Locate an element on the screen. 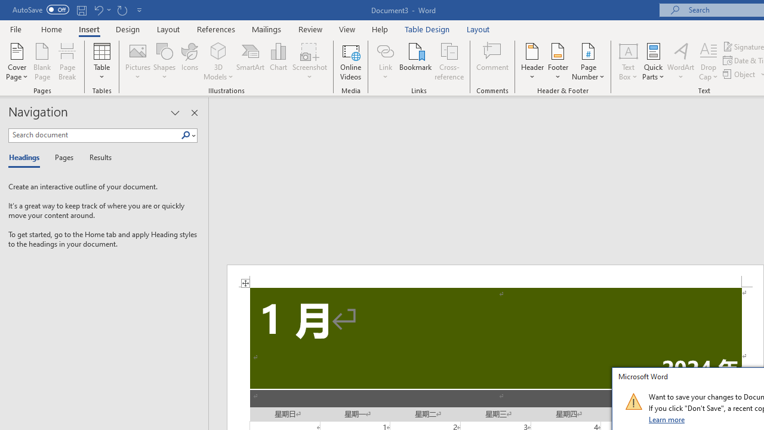 This screenshot has height=430, width=764. Search is located at coordinates (188, 136).